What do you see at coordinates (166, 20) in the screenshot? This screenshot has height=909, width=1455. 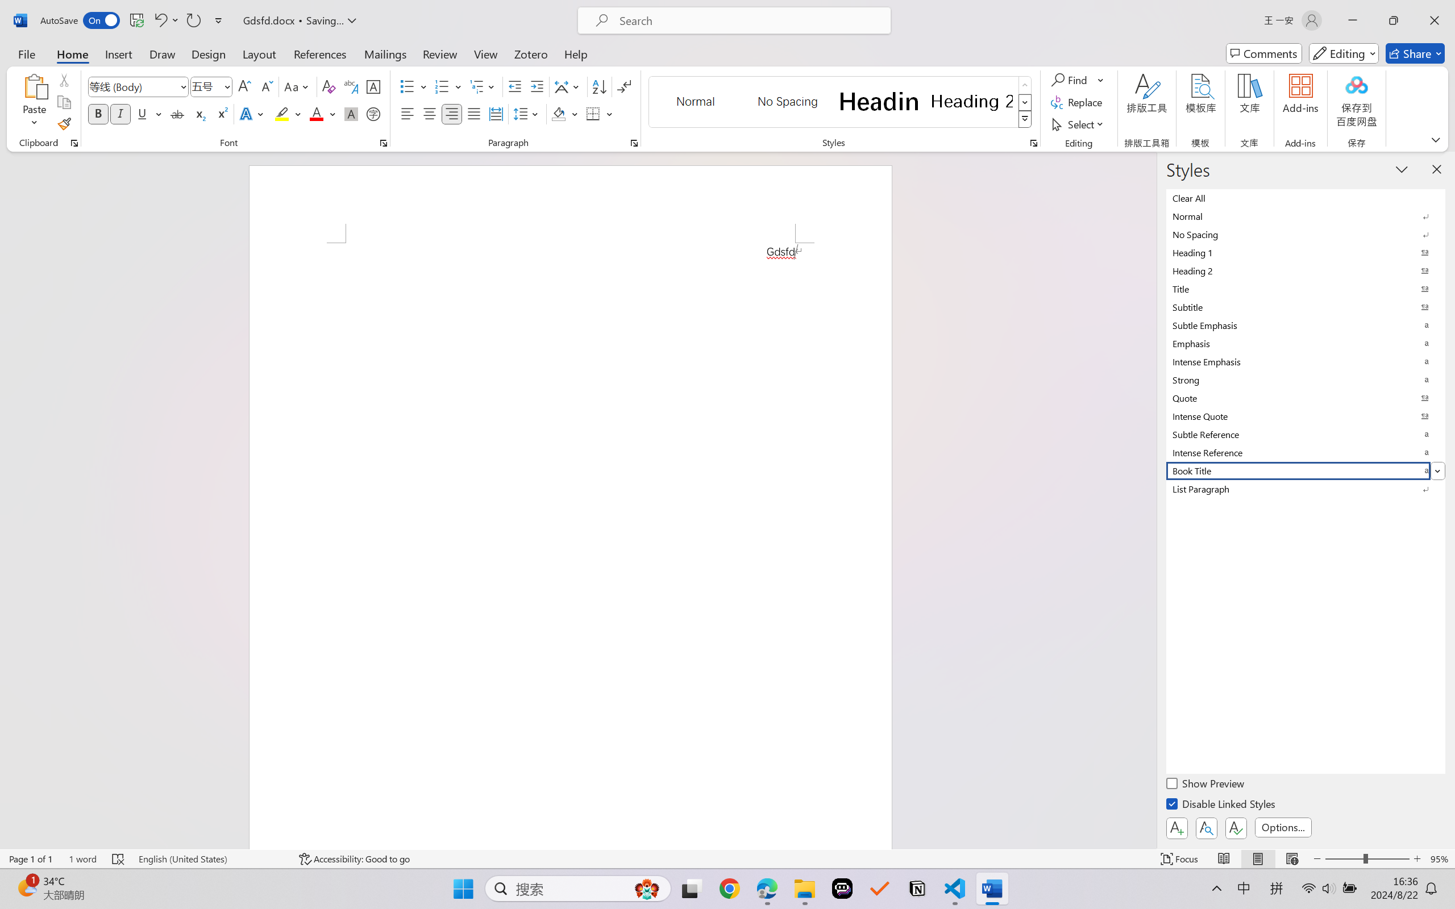 I see `Undo Style` at bounding box center [166, 20].